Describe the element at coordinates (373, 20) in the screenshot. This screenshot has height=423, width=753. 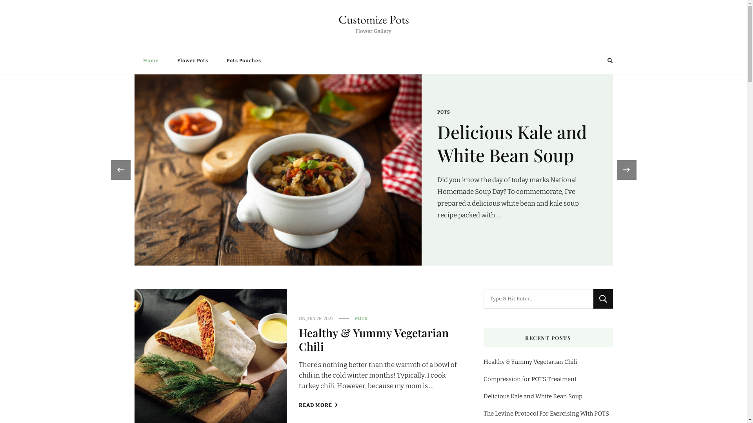
I see `Customize Pots` at that location.